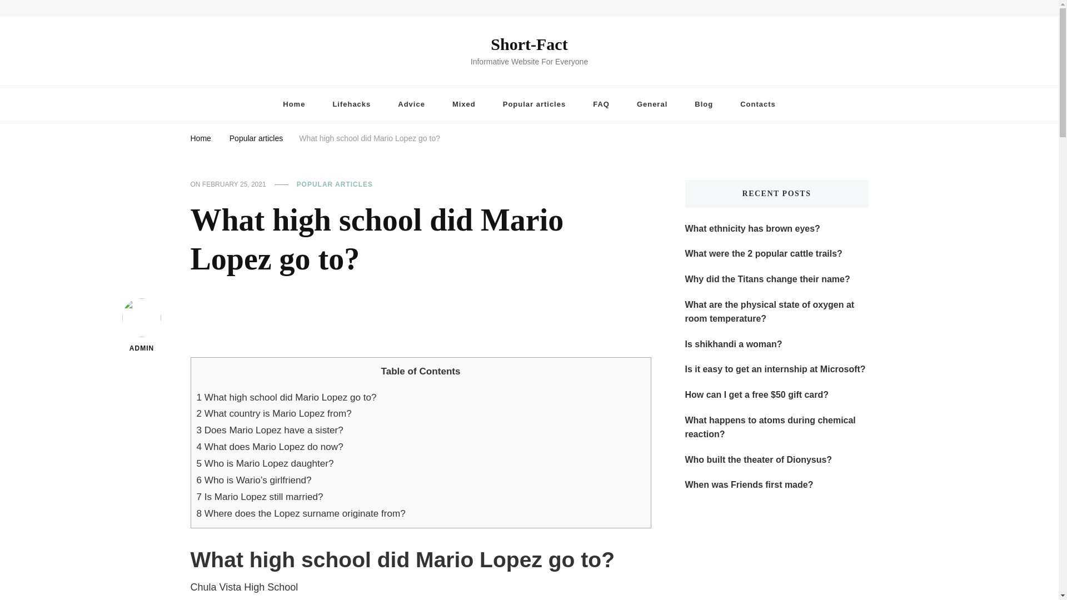  What do you see at coordinates (142, 326) in the screenshot?
I see `ADMIN` at bounding box center [142, 326].